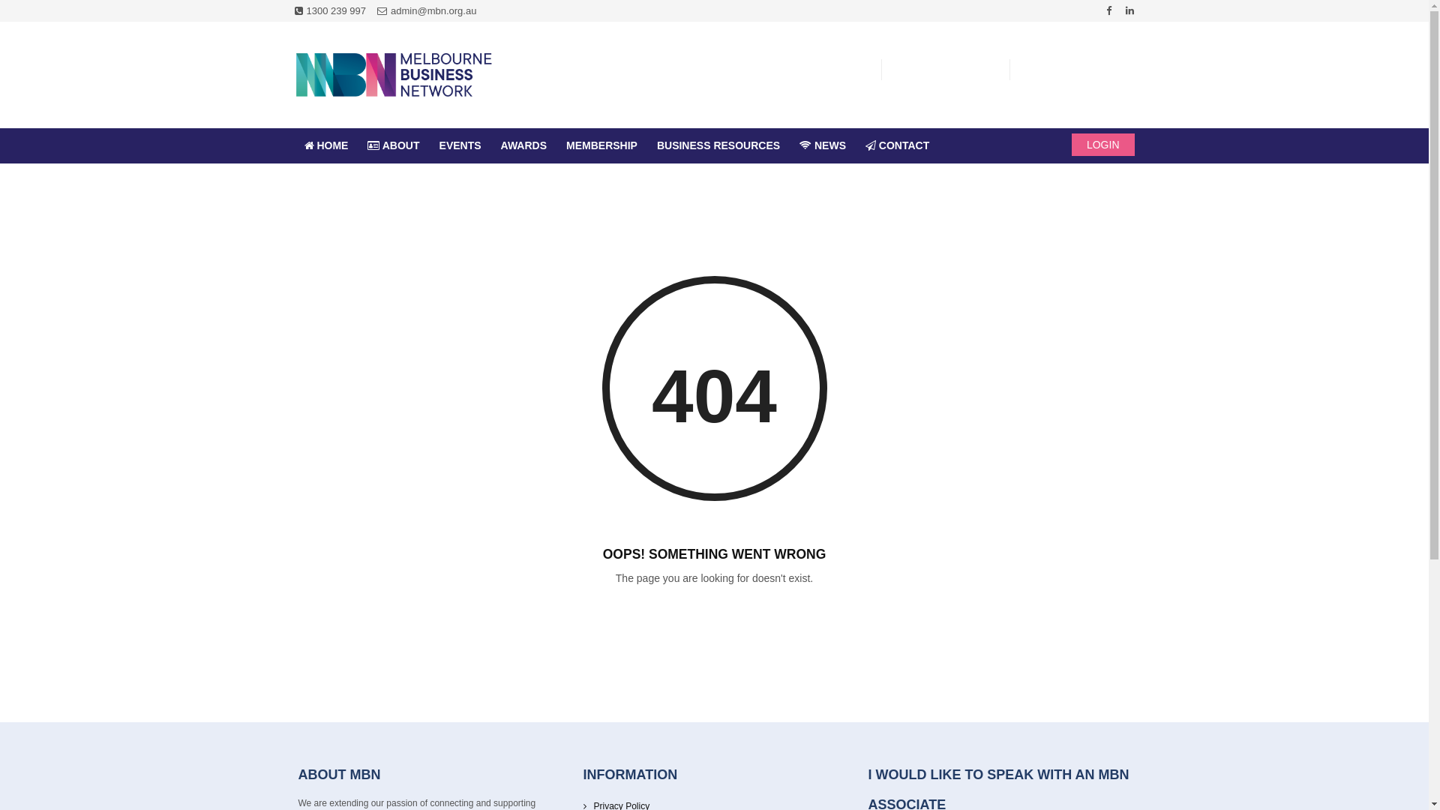 This screenshot has height=810, width=1440. What do you see at coordinates (1103, 145) in the screenshot?
I see `LOGIN` at bounding box center [1103, 145].